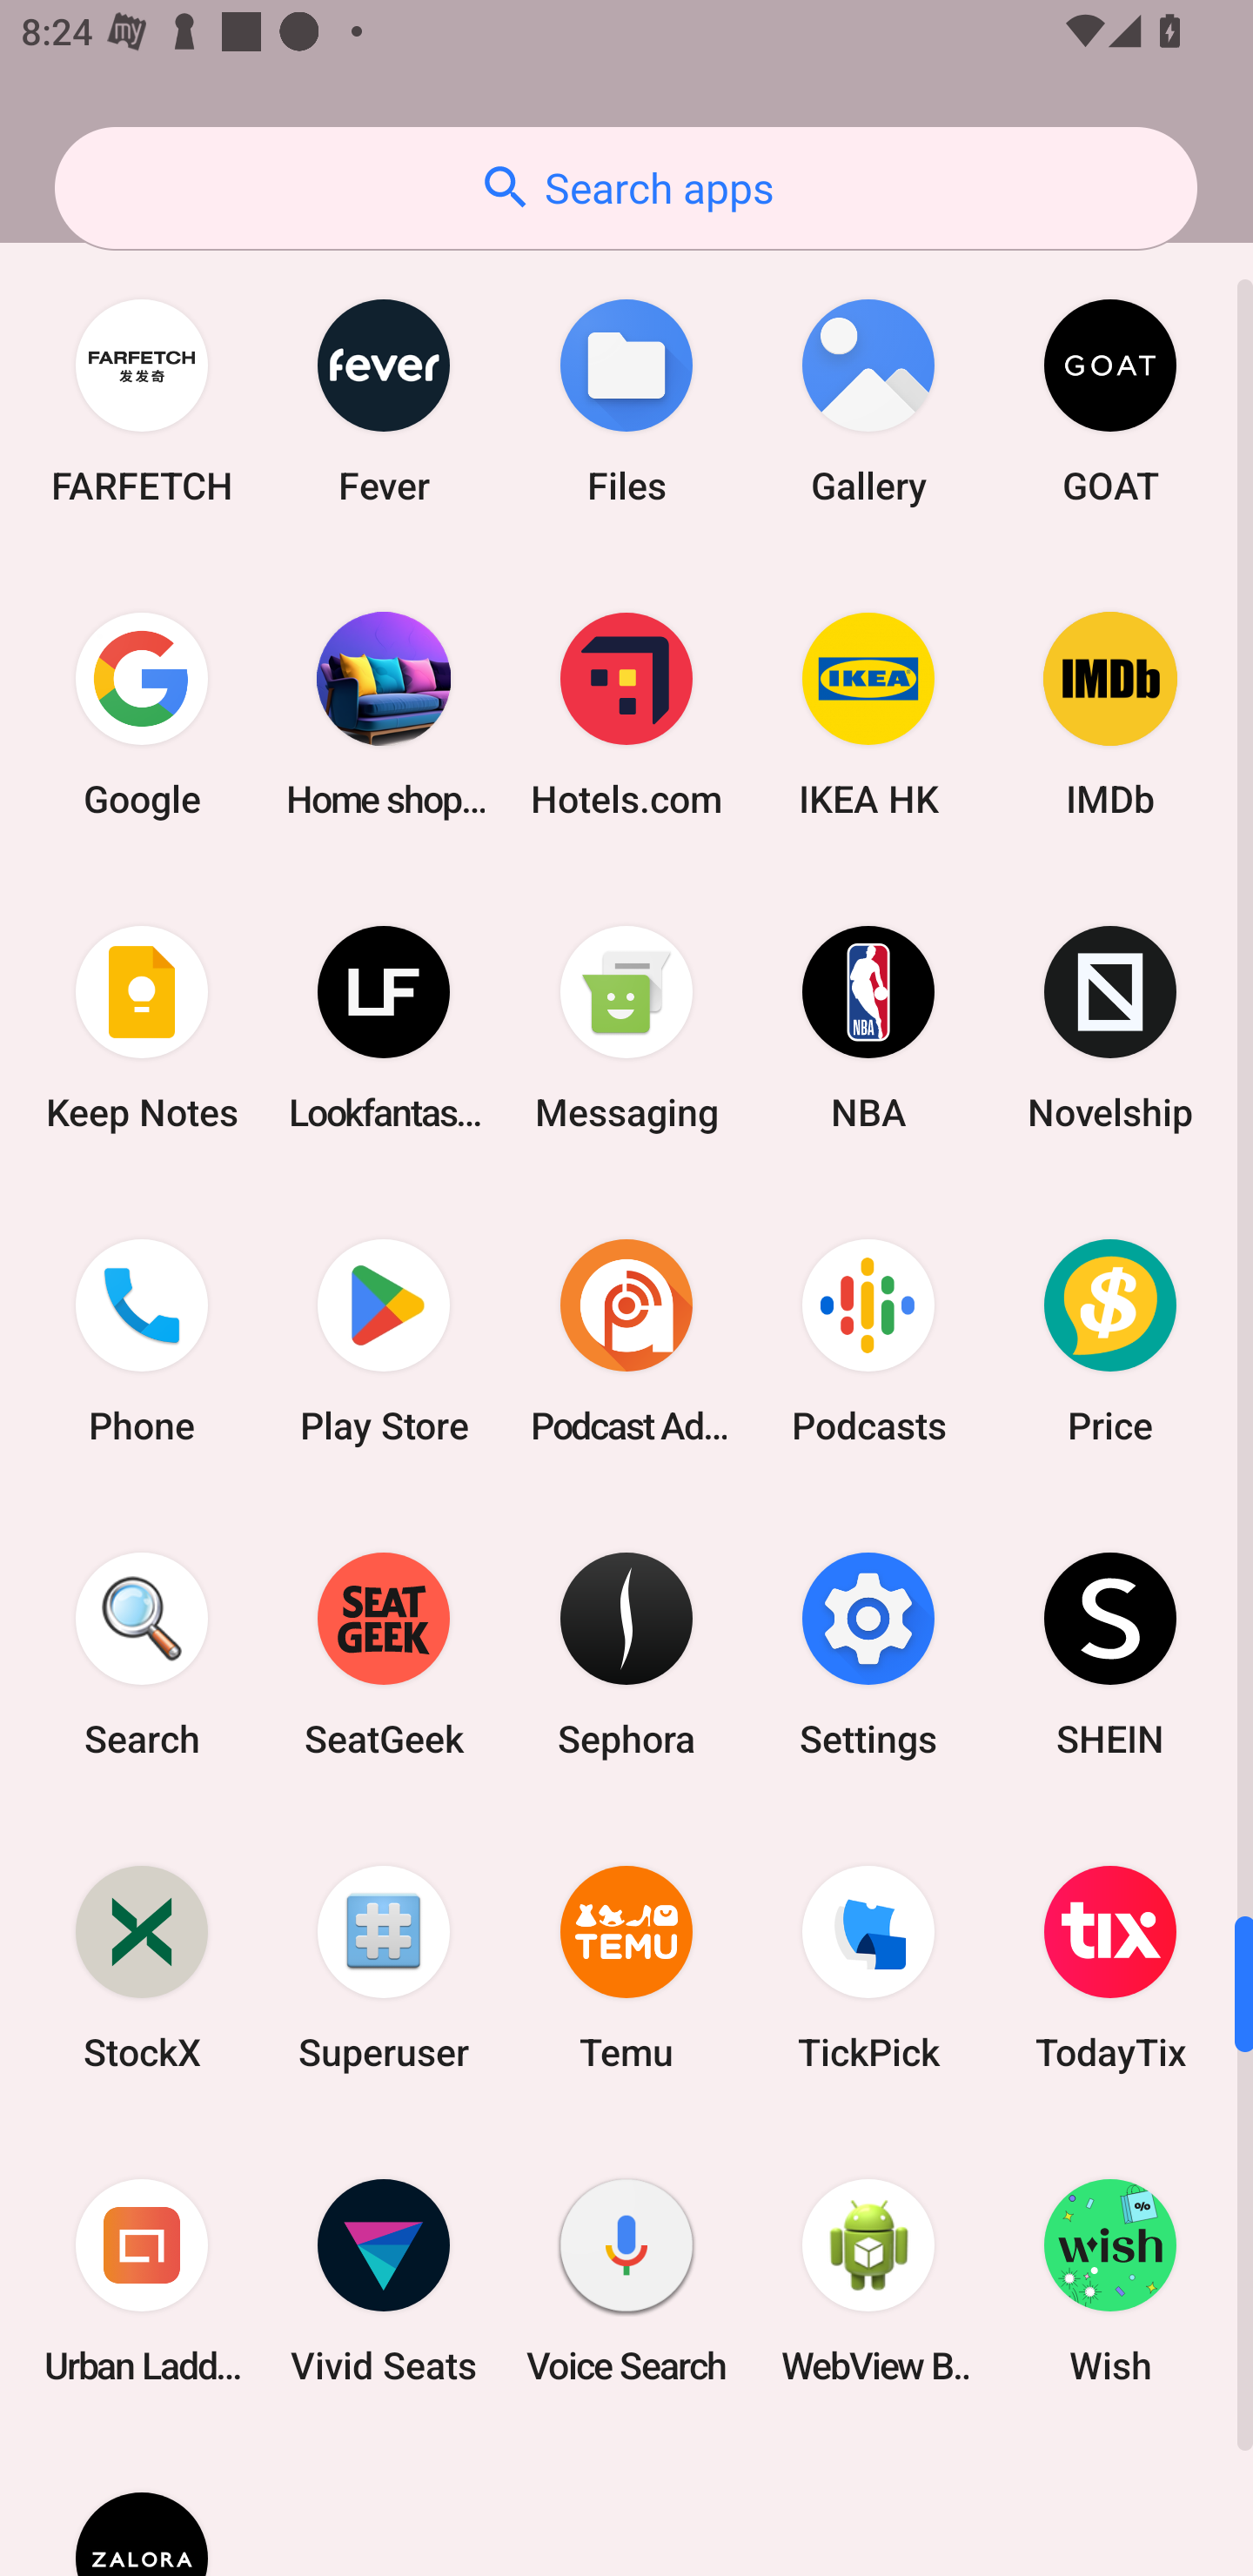  I want to click on TodayTix, so click(1110, 1968).